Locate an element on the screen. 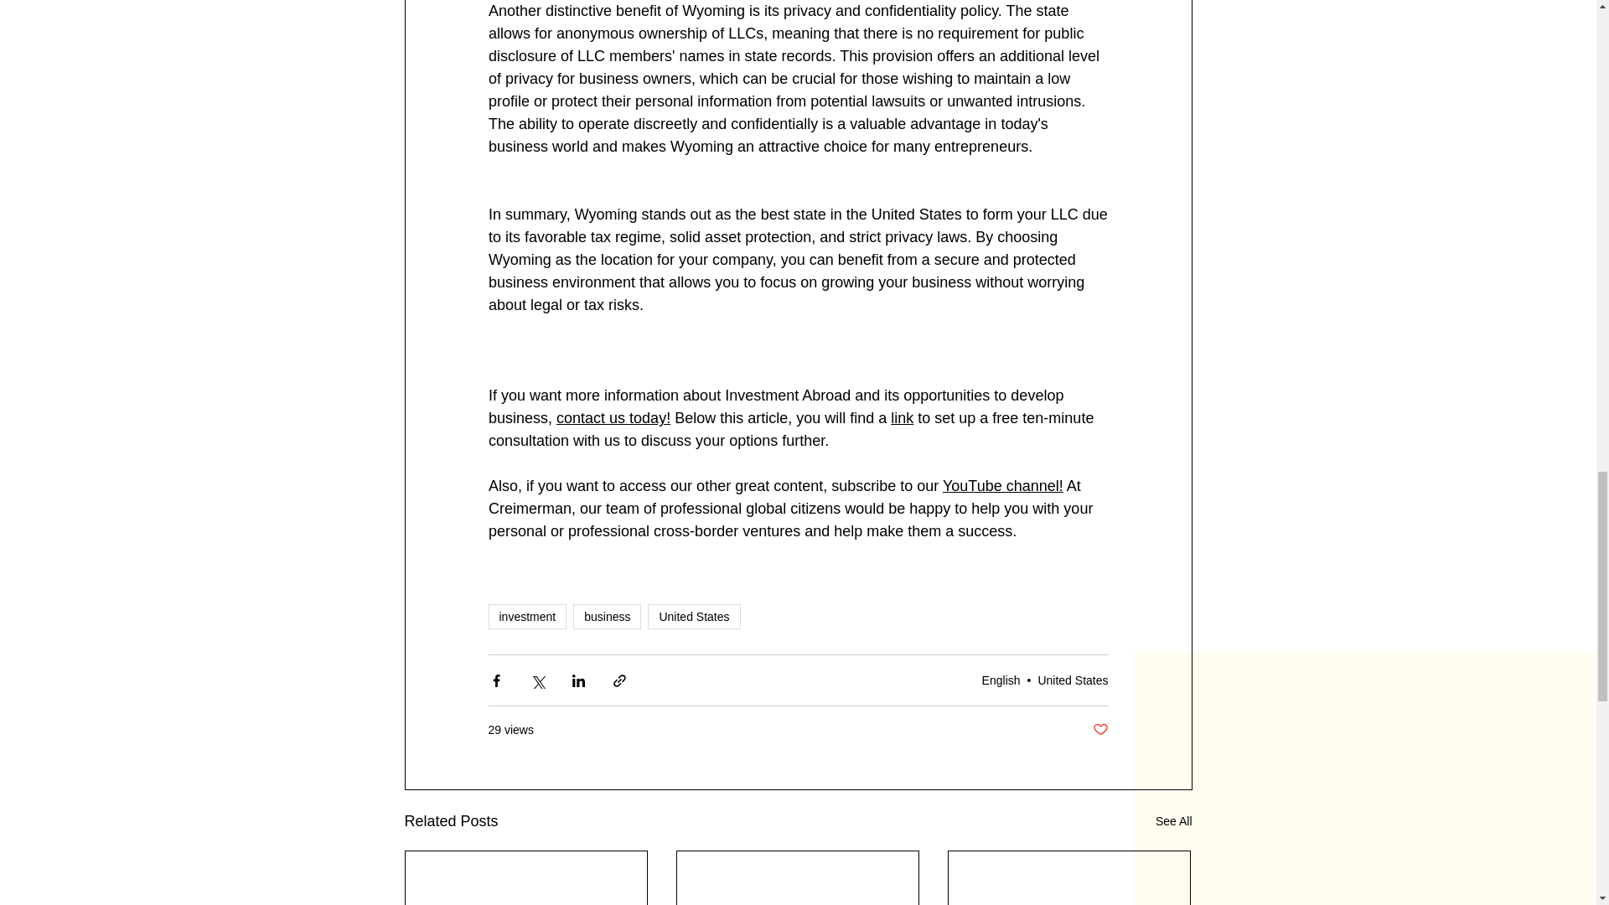 This screenshot has height=905, width=1609. YouTube channel! is located at coordinates (1001, 486).